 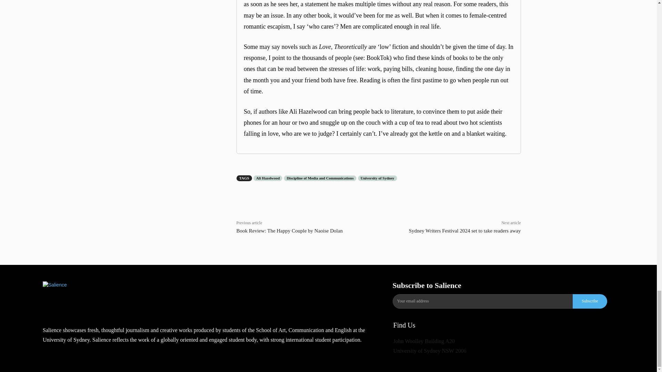 I want to click on Ali Hazelwood, so click(x=268, y=178).